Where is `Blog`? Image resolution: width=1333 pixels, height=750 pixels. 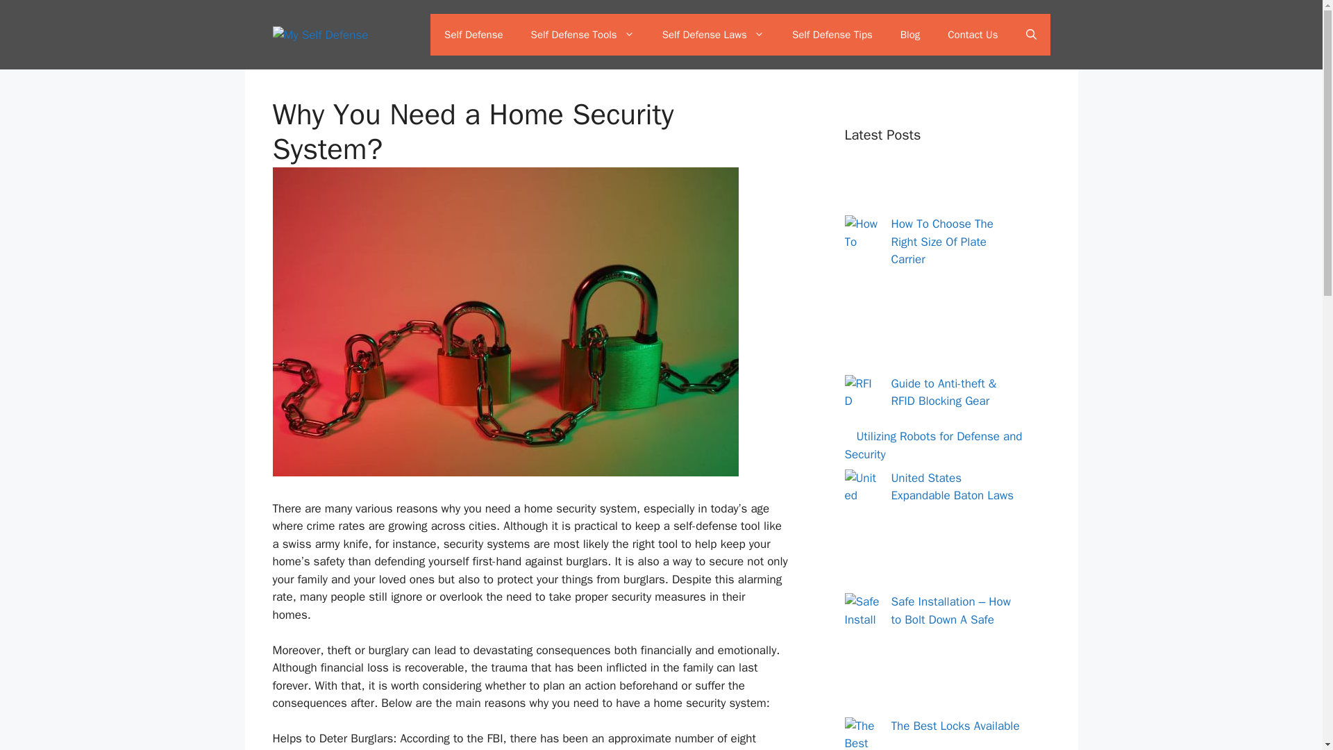 Blog is located at coordinates (909, 35).